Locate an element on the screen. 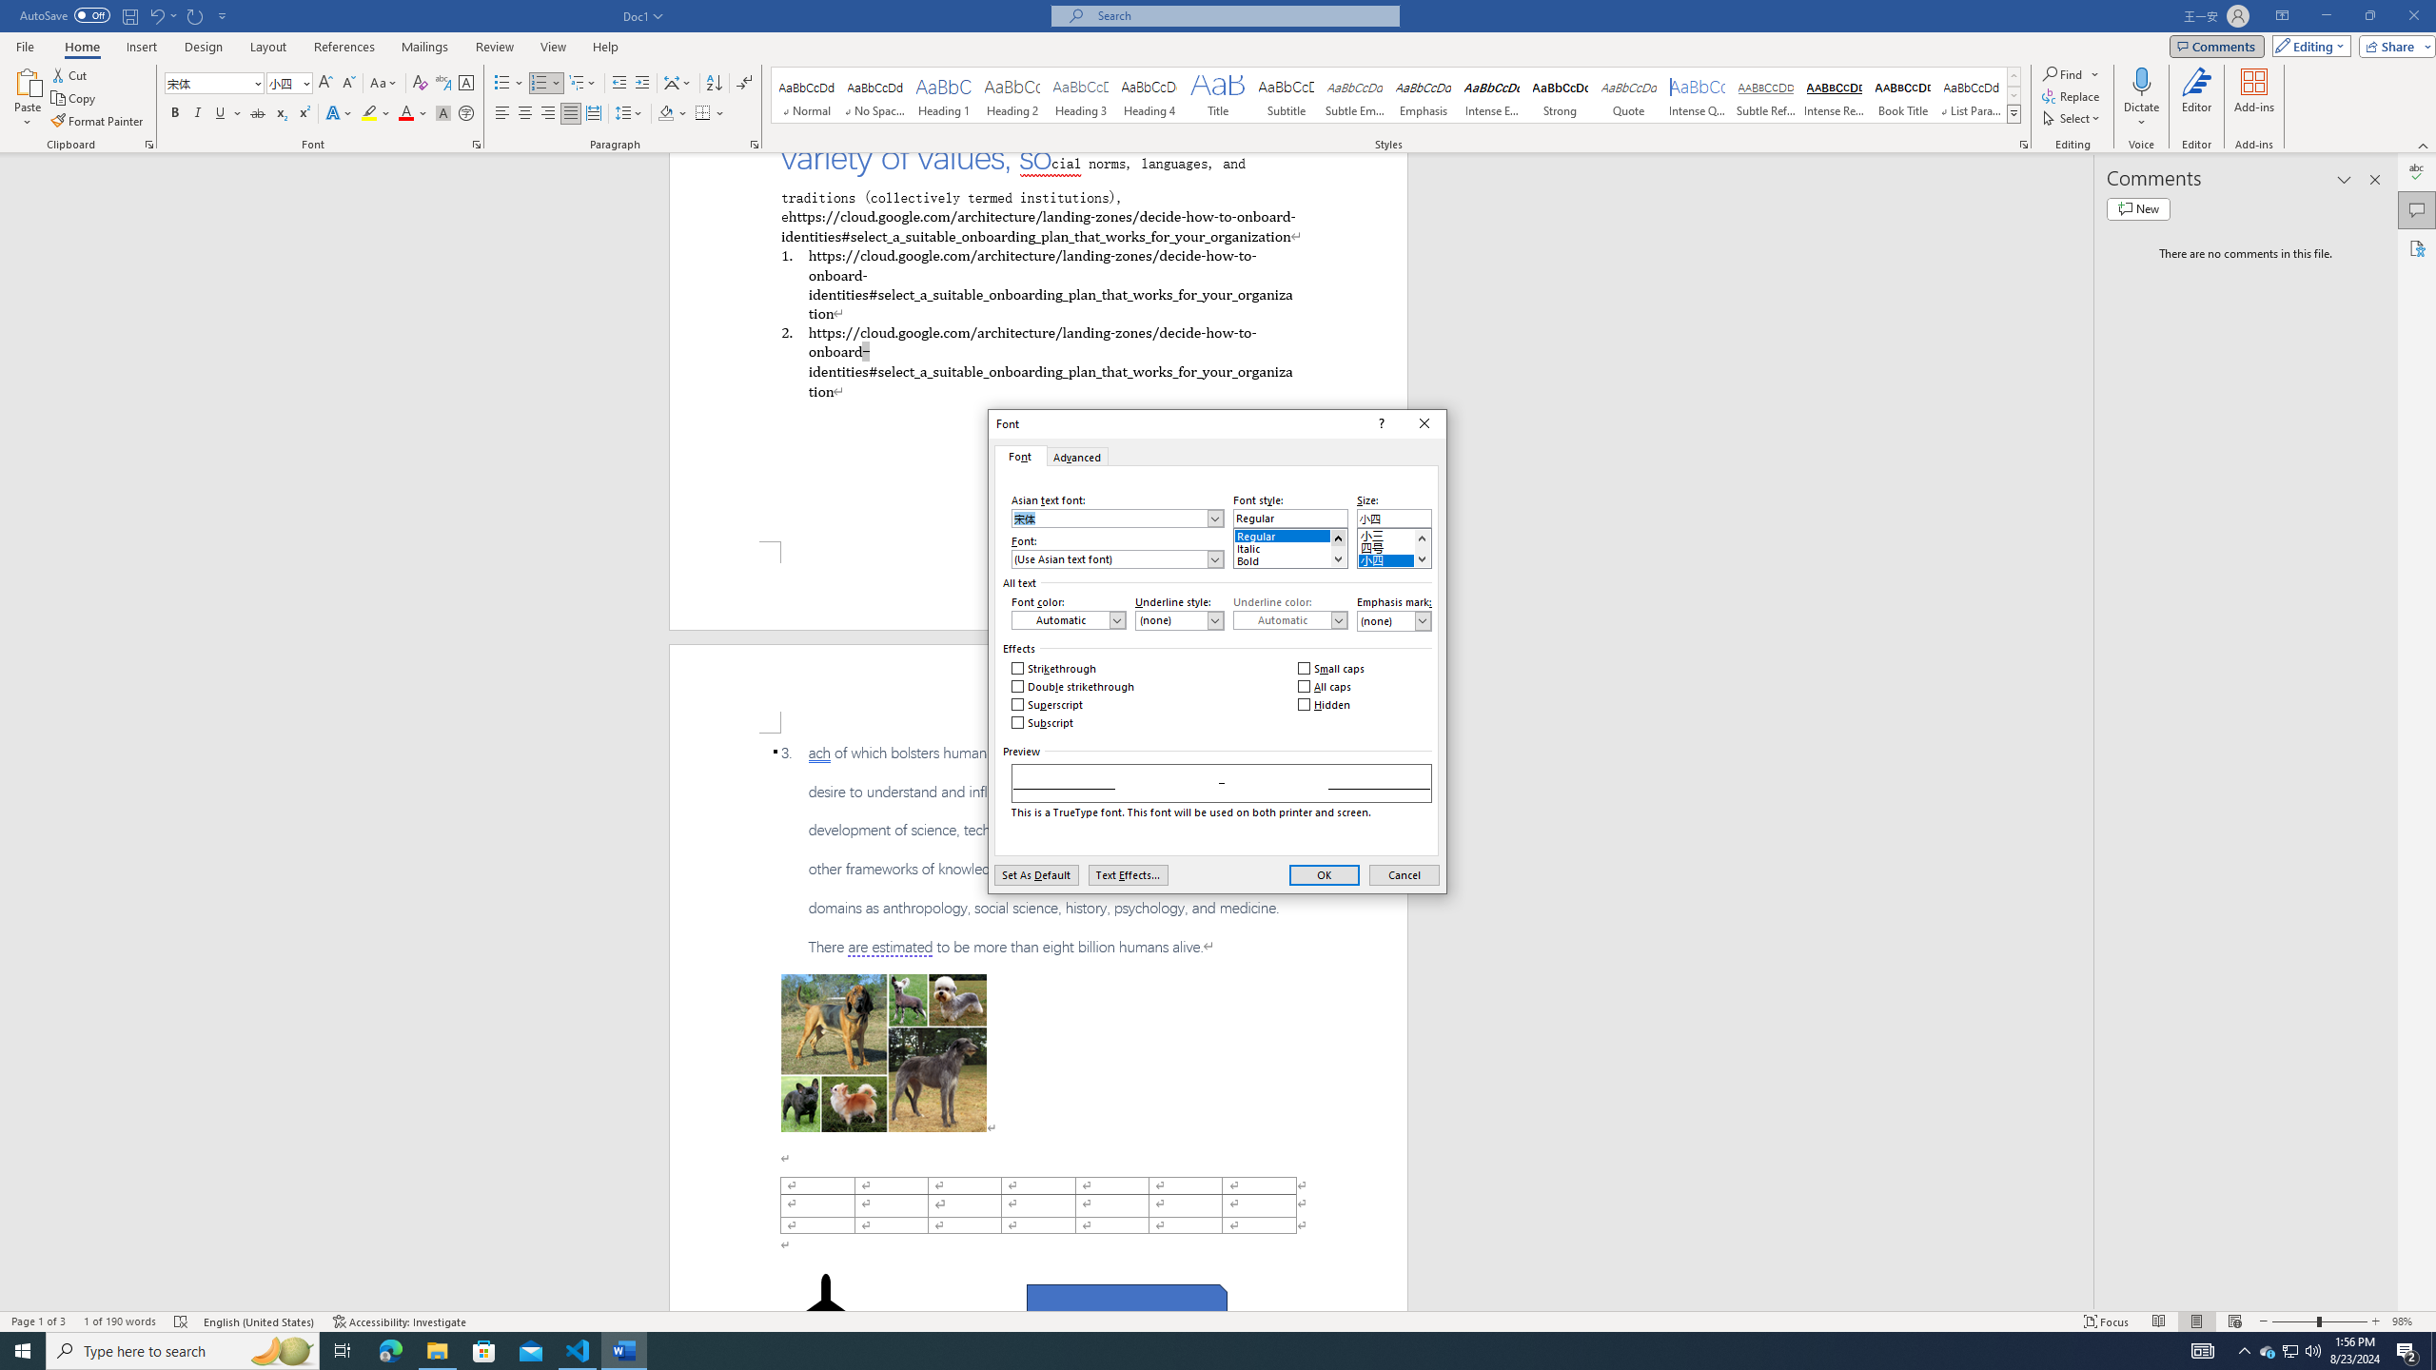 The width and height of the screenshot is (2436, 1370). Quote is located at coordinates (1629, 95).